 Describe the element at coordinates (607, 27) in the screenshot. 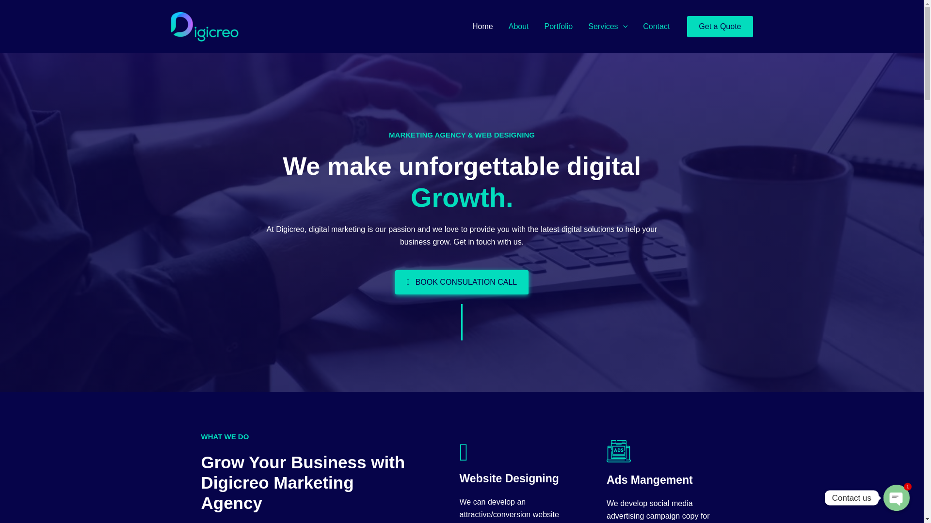

I see `Services` at that location.